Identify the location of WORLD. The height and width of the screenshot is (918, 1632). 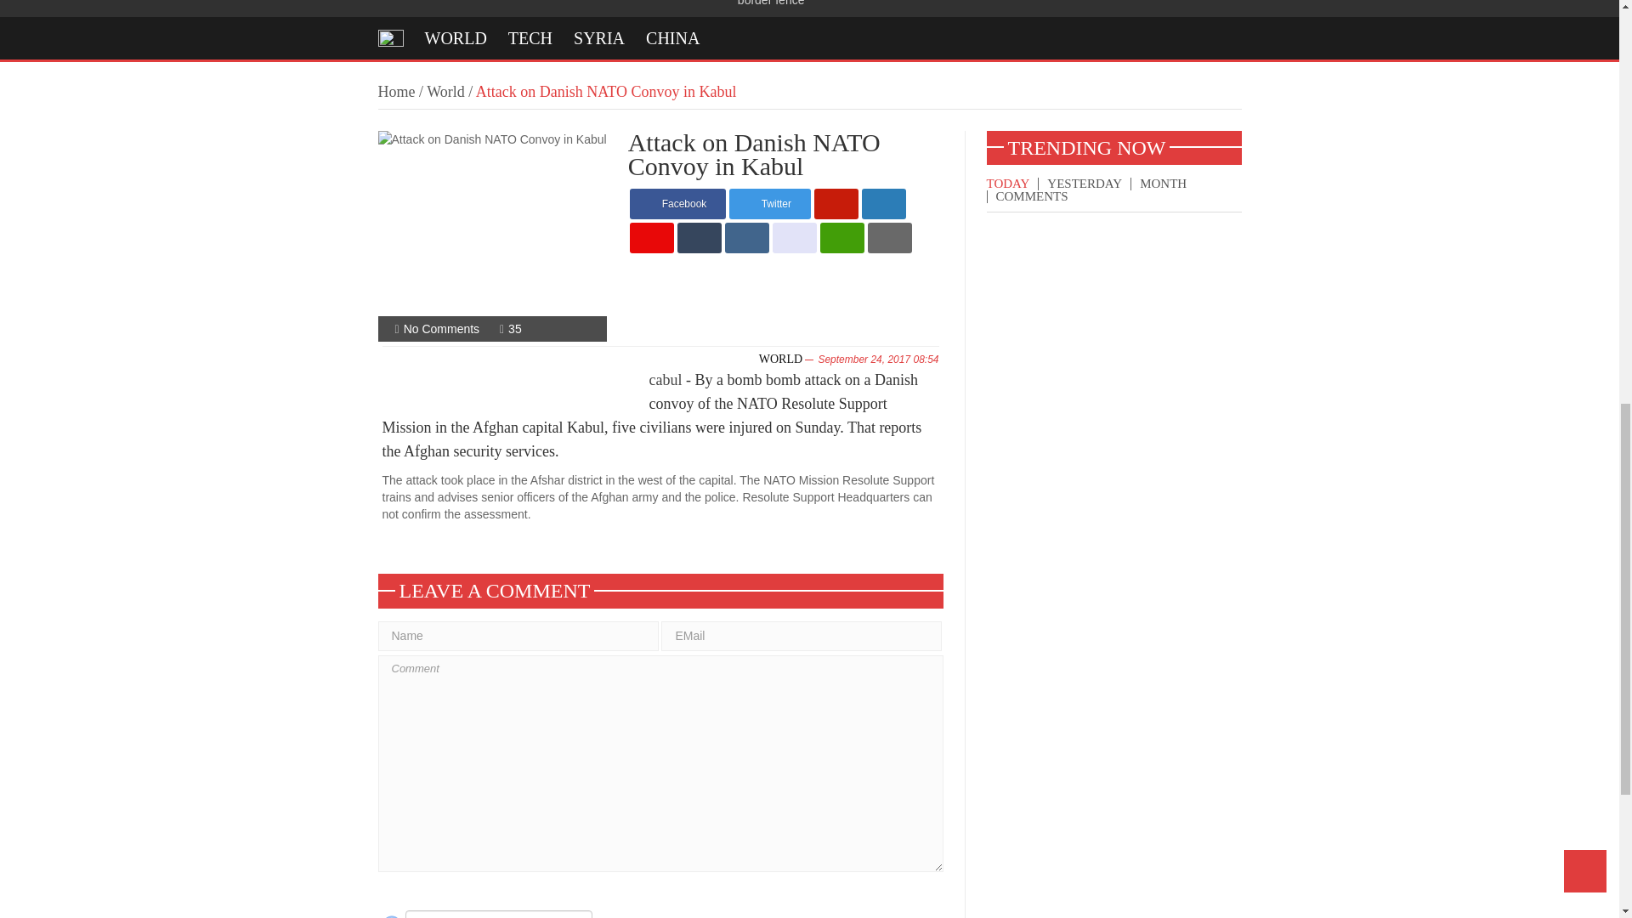
(456, 37).